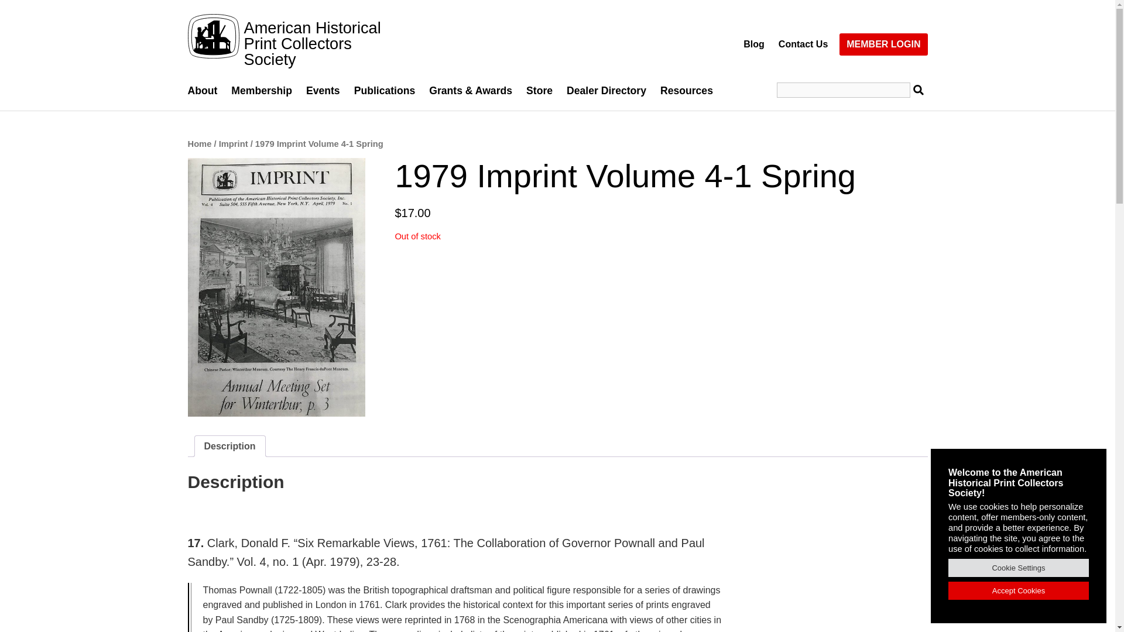 Image resolution: width=1124 pixels, height=632 pixels. What do you see at coordinates (540, 91) in the screenshot?
I see `Store` at bounding box center [540, 91].